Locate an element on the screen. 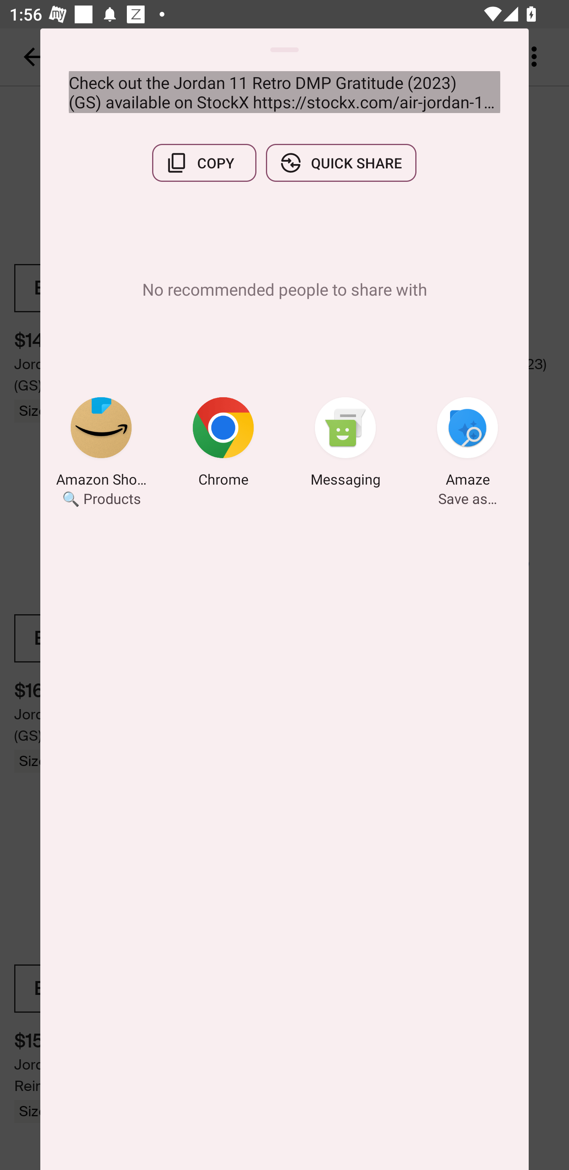 The height and width of the screenshot is (1170, 569). Amaze Save as… is located at coordinates (467, 444).